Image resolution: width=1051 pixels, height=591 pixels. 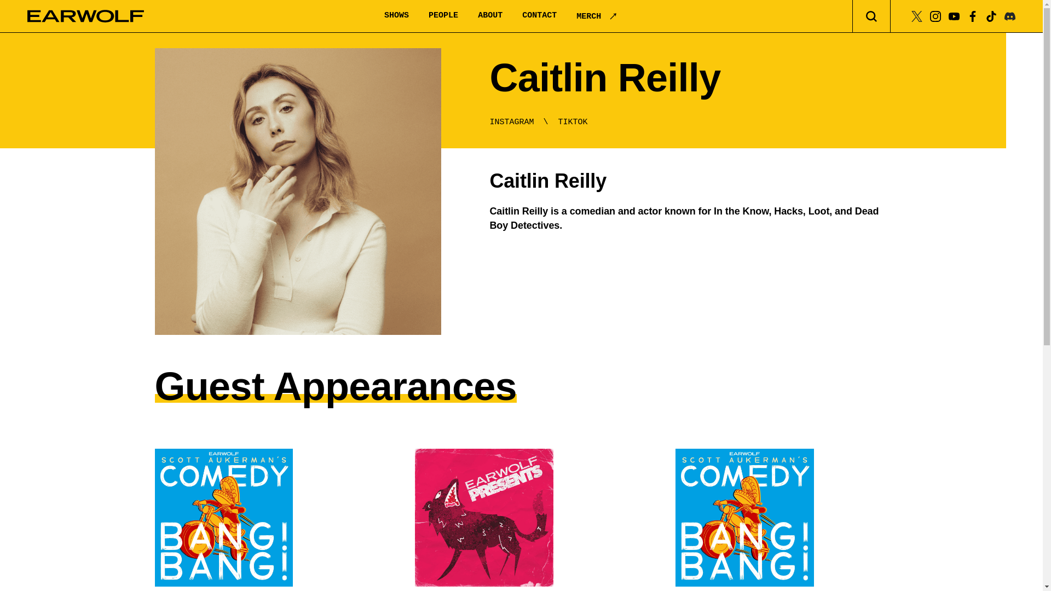 I want to click on PEOPLE, so click(x=443, y=15).